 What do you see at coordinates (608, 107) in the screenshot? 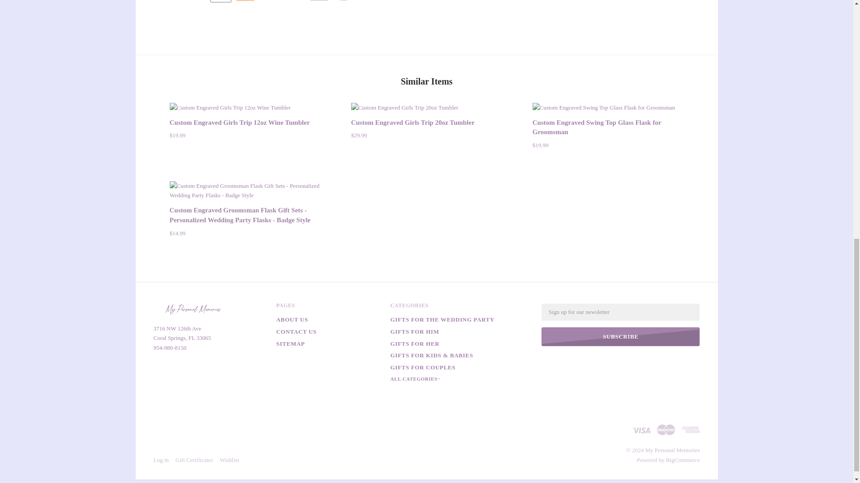
I see `Custom Engraved Swing Top Glass Flask for Groomsman` at bounding box center [608, 107].